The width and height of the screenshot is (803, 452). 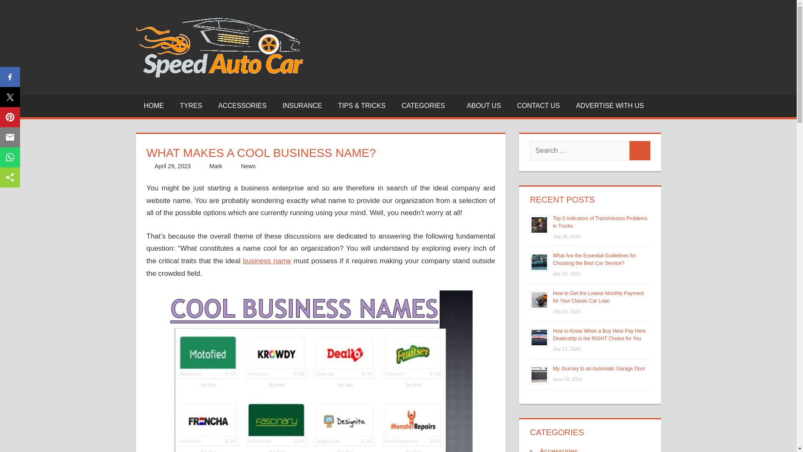 What do you see at coordinates (426, 105) in the screenshot?
I see `CATEGORIES` at bounding box center [426, 105].